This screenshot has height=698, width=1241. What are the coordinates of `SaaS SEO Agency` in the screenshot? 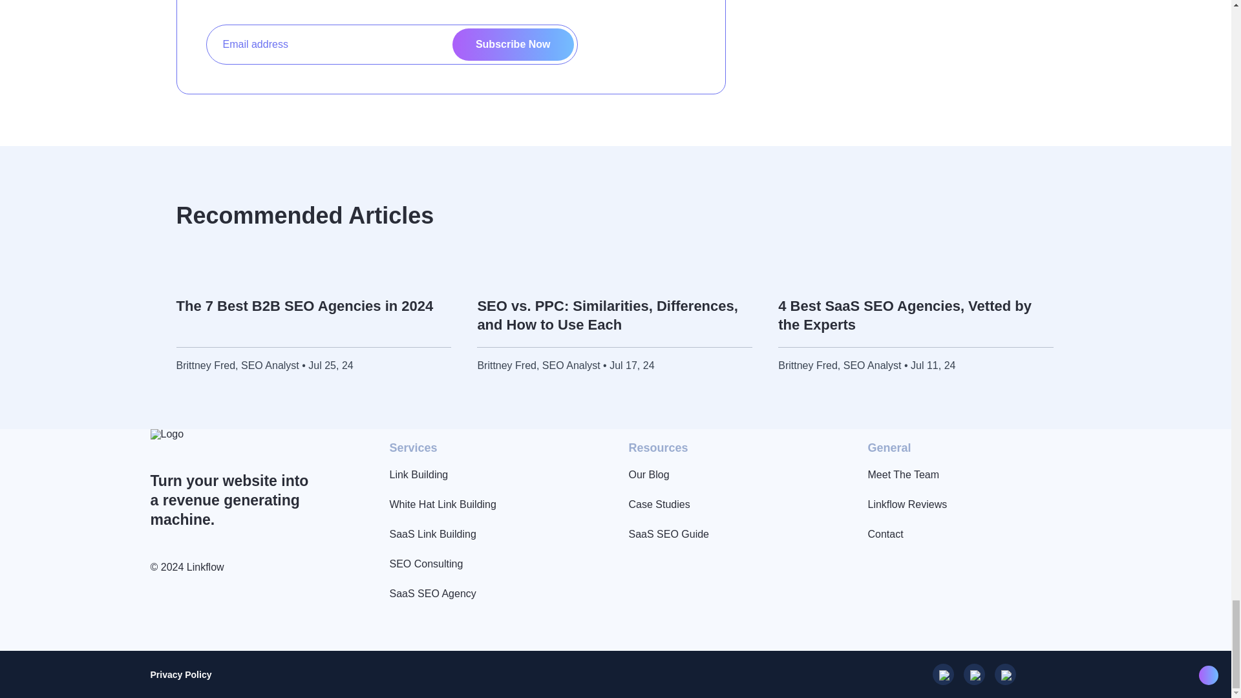 It's located at (432, 593).